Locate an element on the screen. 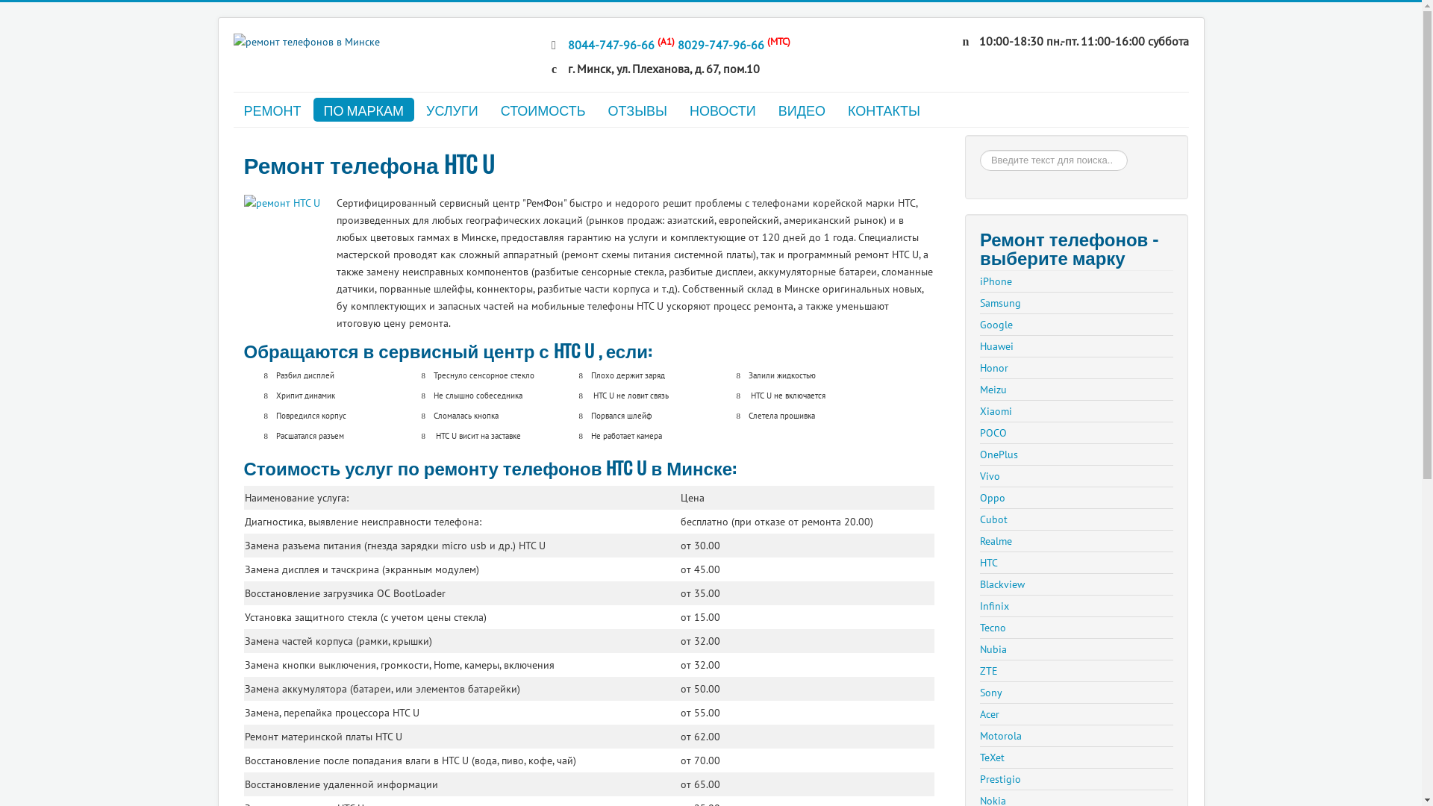 The height and width of the screenshot is (806, 1433). 1 out of 5 is located at coordinates (251, 187).